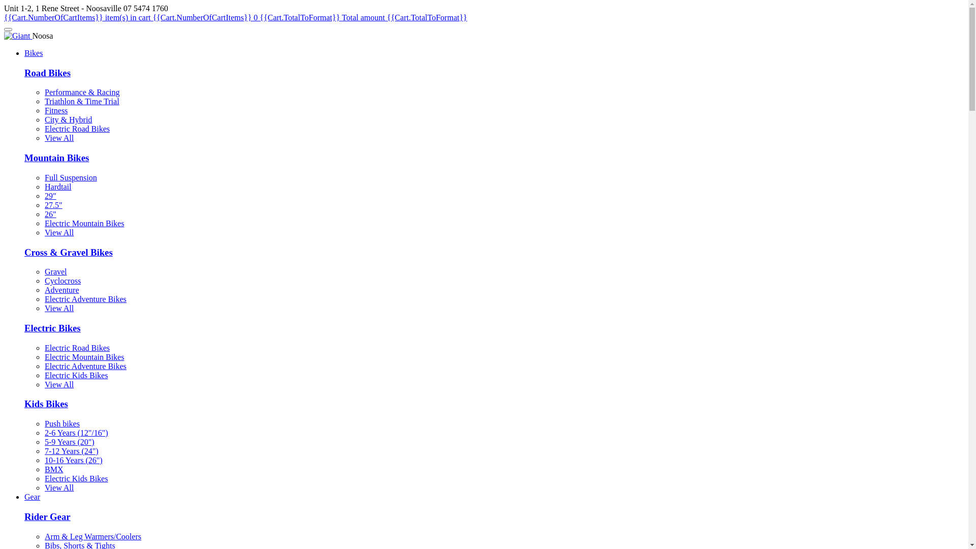 The width and height of the screenshot is (976, 549). What do you see at coordinates (74, 461) in the screenshot?
I see `10-16 Years (26")` at bounding box center [74, 461].